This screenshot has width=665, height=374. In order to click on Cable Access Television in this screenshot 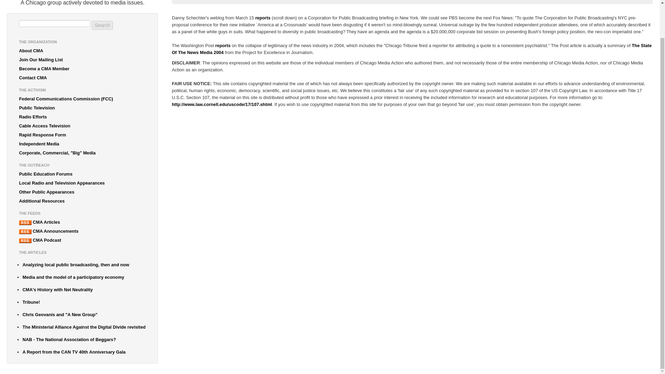, I will do `click(82, 126)`.